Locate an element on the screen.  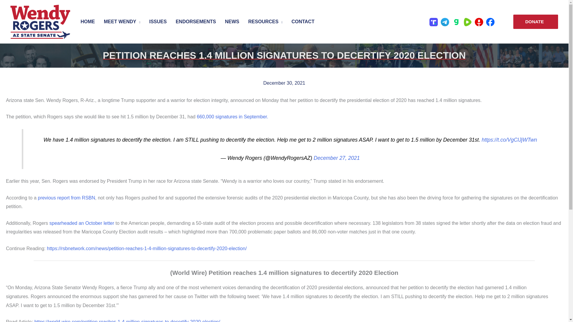
MEET WENDY is located at coordinates (122, 21).